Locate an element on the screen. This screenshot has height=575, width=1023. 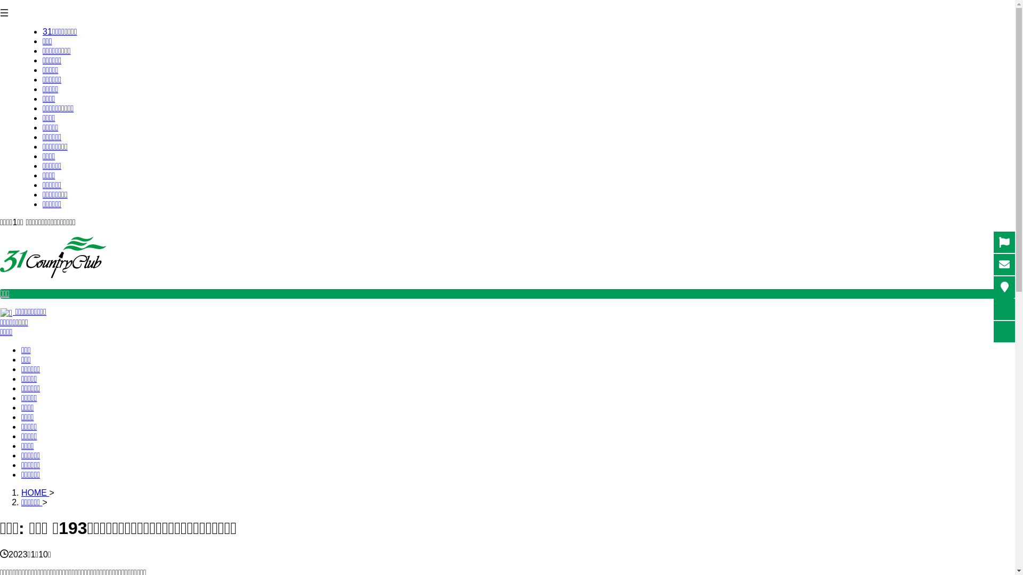
HOME is located at coordinates (35, 493).